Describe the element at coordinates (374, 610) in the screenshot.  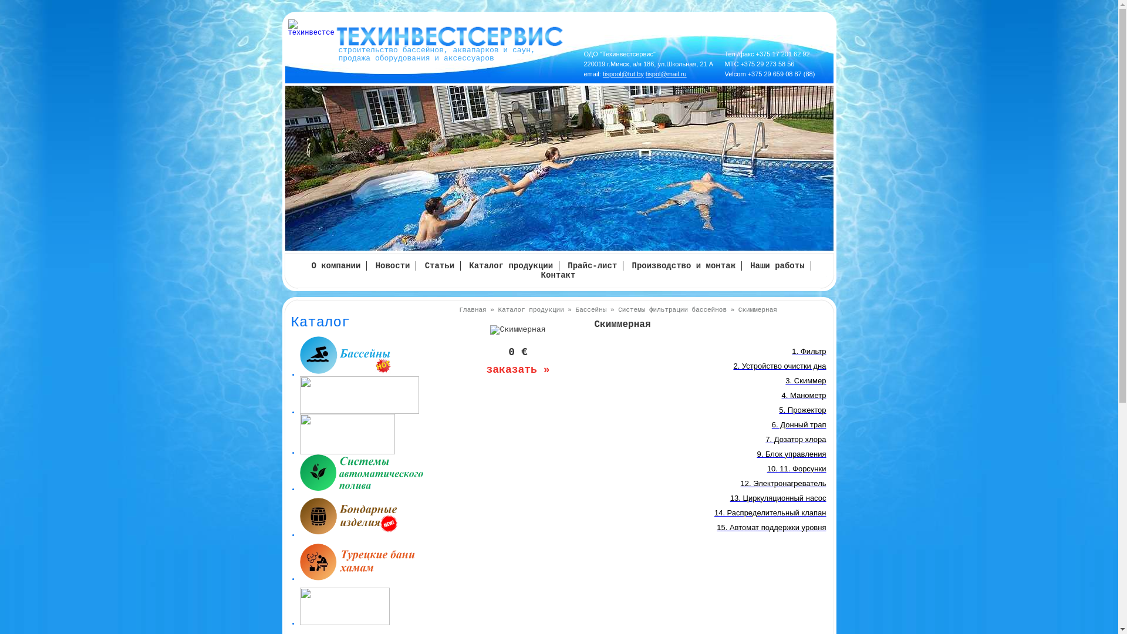
I see ` ` at that location.